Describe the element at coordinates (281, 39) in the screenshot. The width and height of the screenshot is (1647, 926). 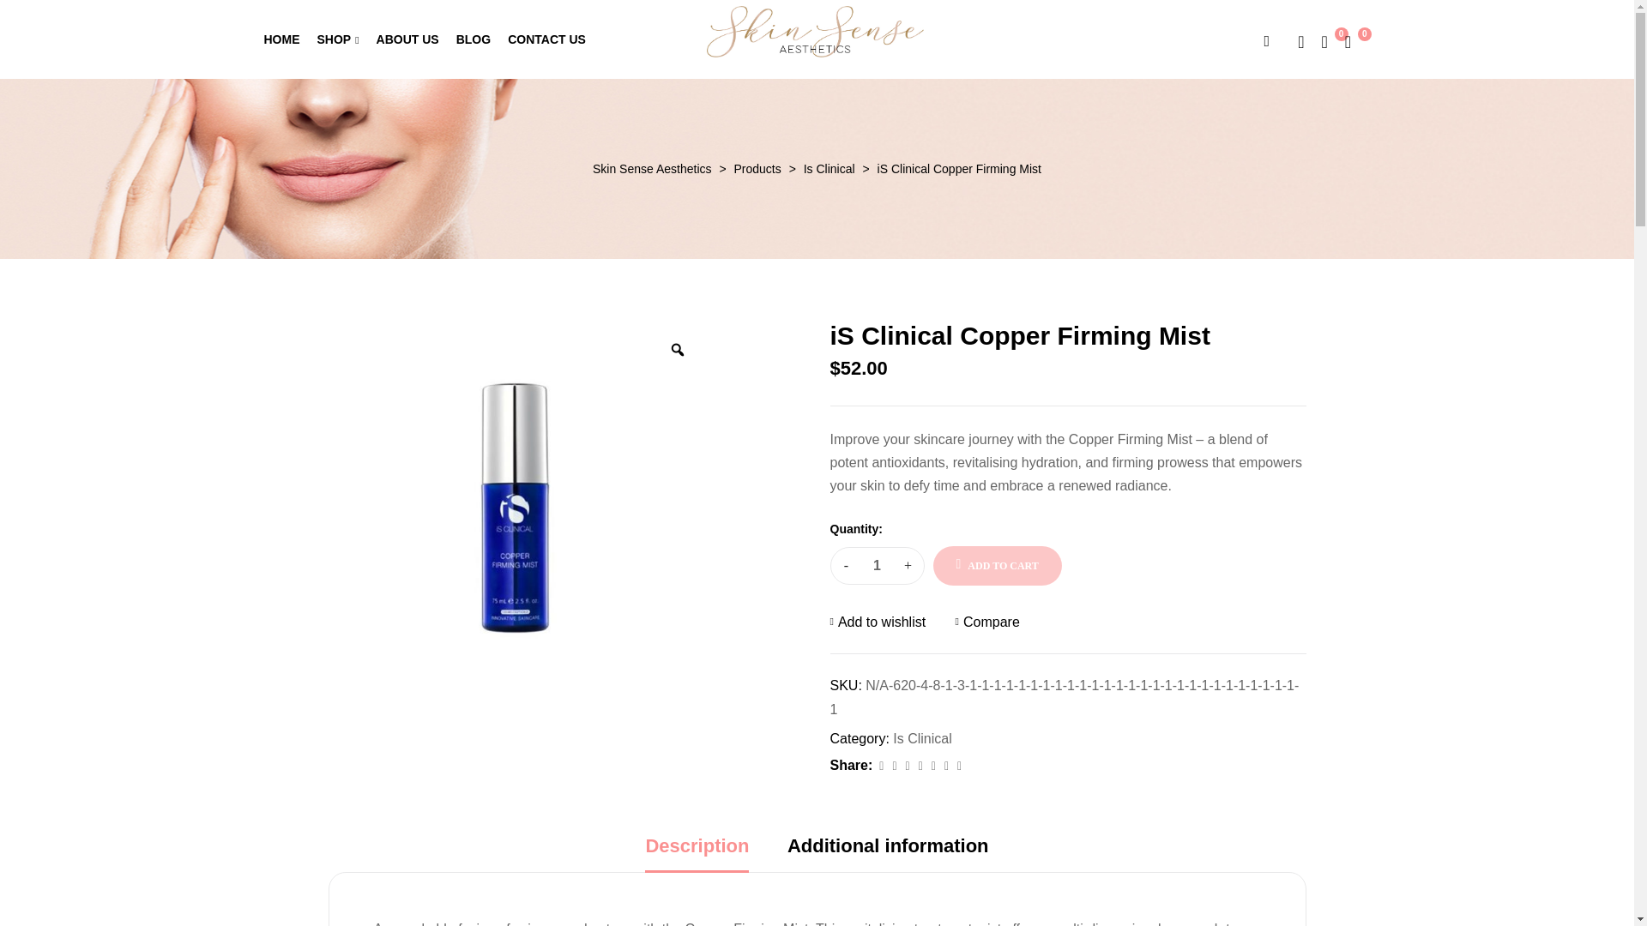
I see `HOME` at that location.